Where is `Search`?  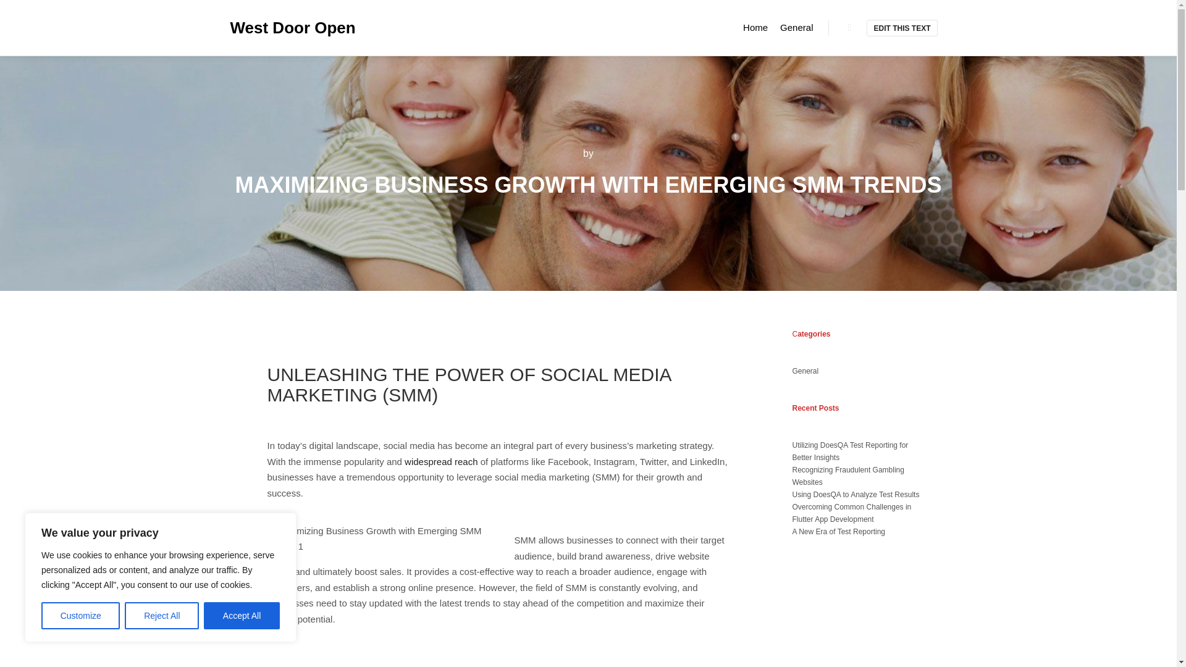 Search is located at coordinates (849, 28).